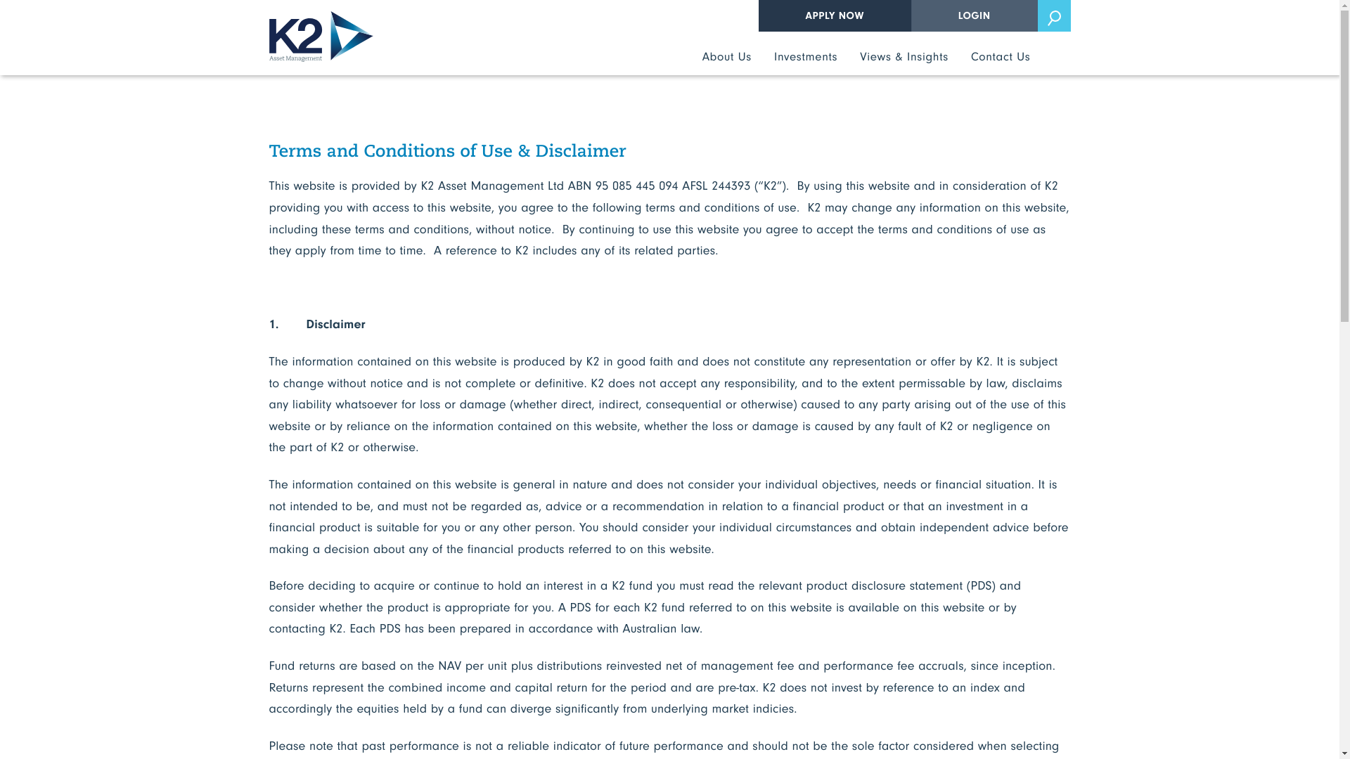  Describe the element at coordinates (904, 62) in the screenshot. I see `Views & Insights` at that location.